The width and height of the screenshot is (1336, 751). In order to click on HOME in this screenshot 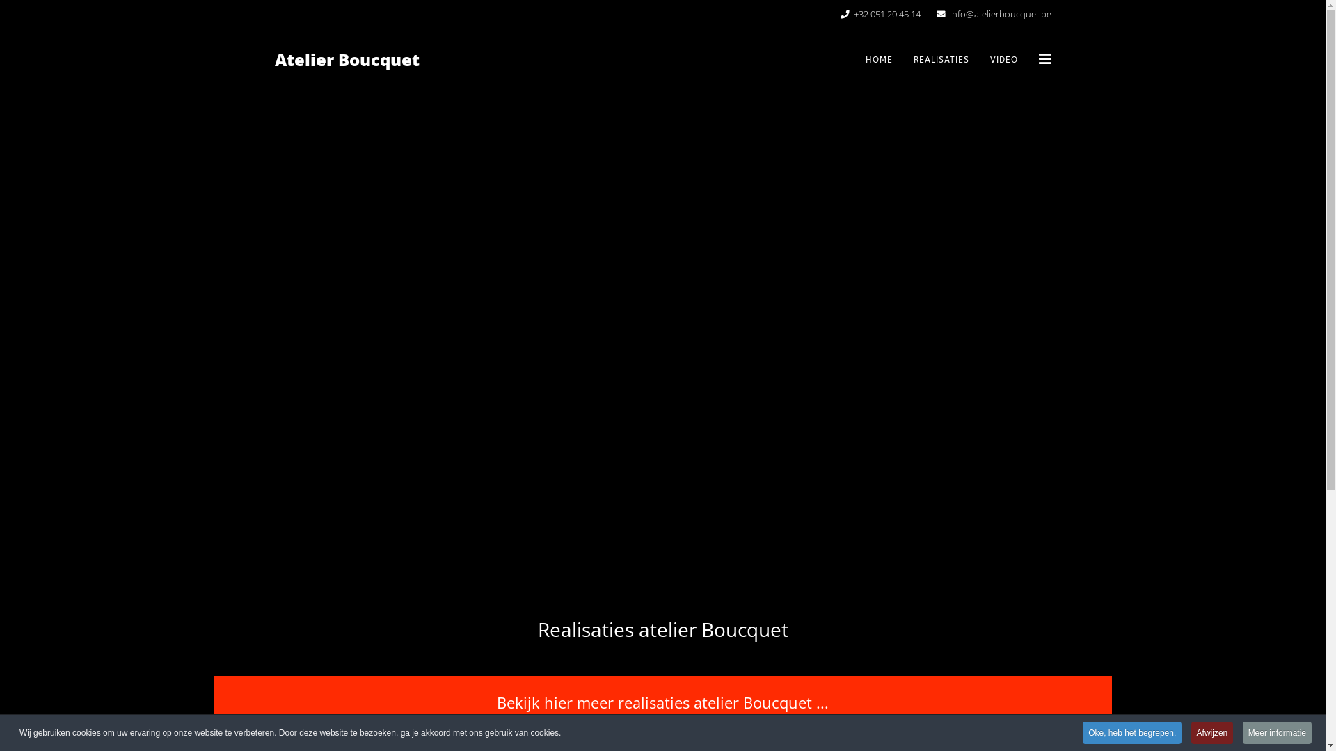, I will do `click(878, 60)`.